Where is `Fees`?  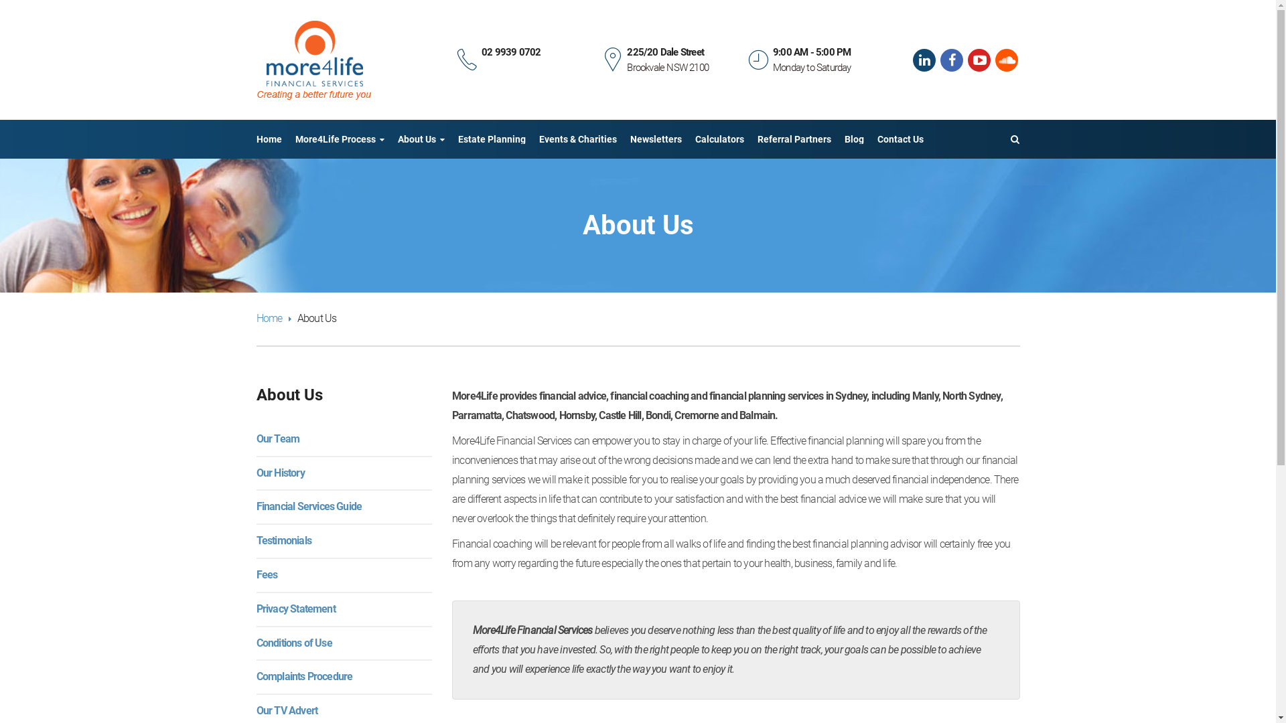
Fees is located at coordinates (267, 574).